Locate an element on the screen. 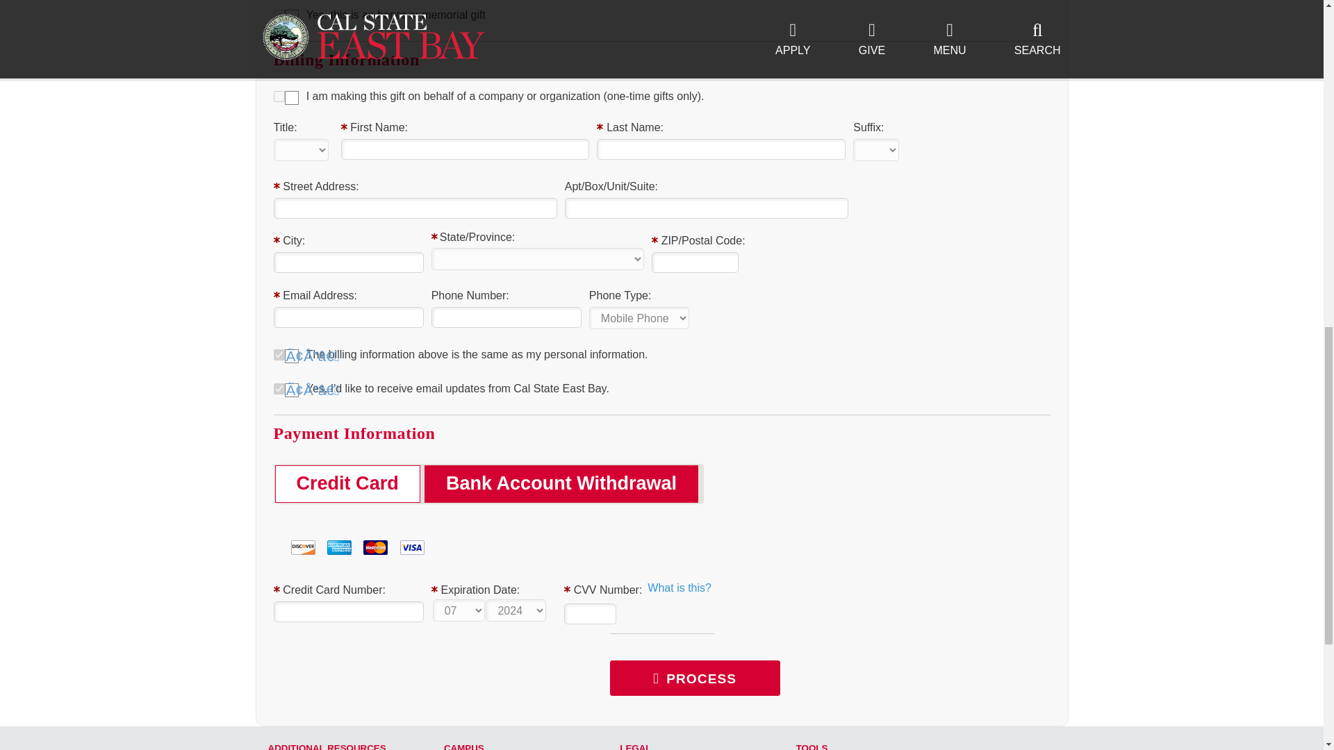  on is located at coordinates (279, 355).